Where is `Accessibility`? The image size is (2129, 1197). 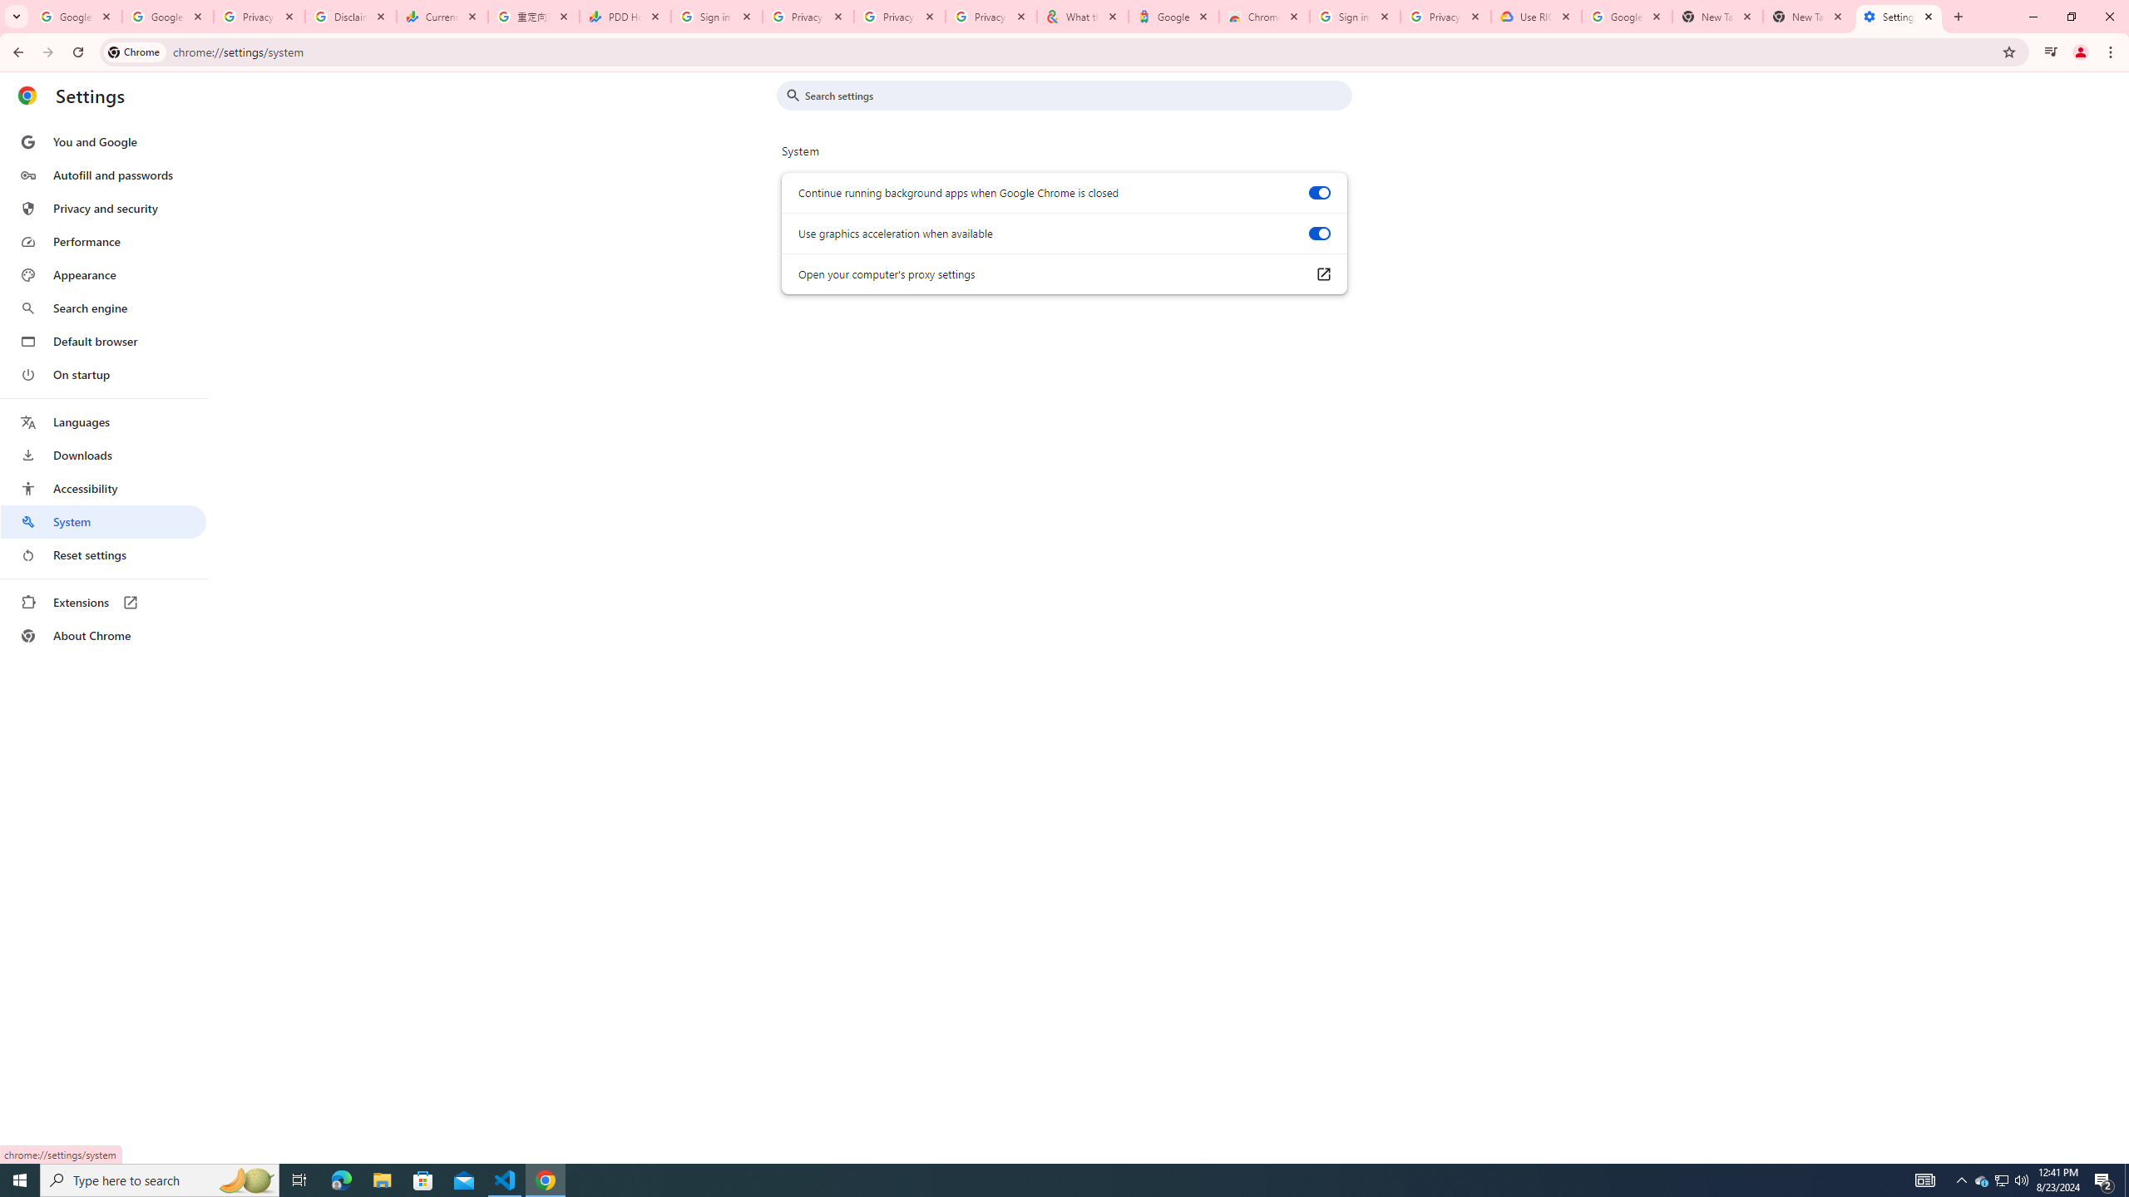 Accessibility is located at coordinates (103, 488).